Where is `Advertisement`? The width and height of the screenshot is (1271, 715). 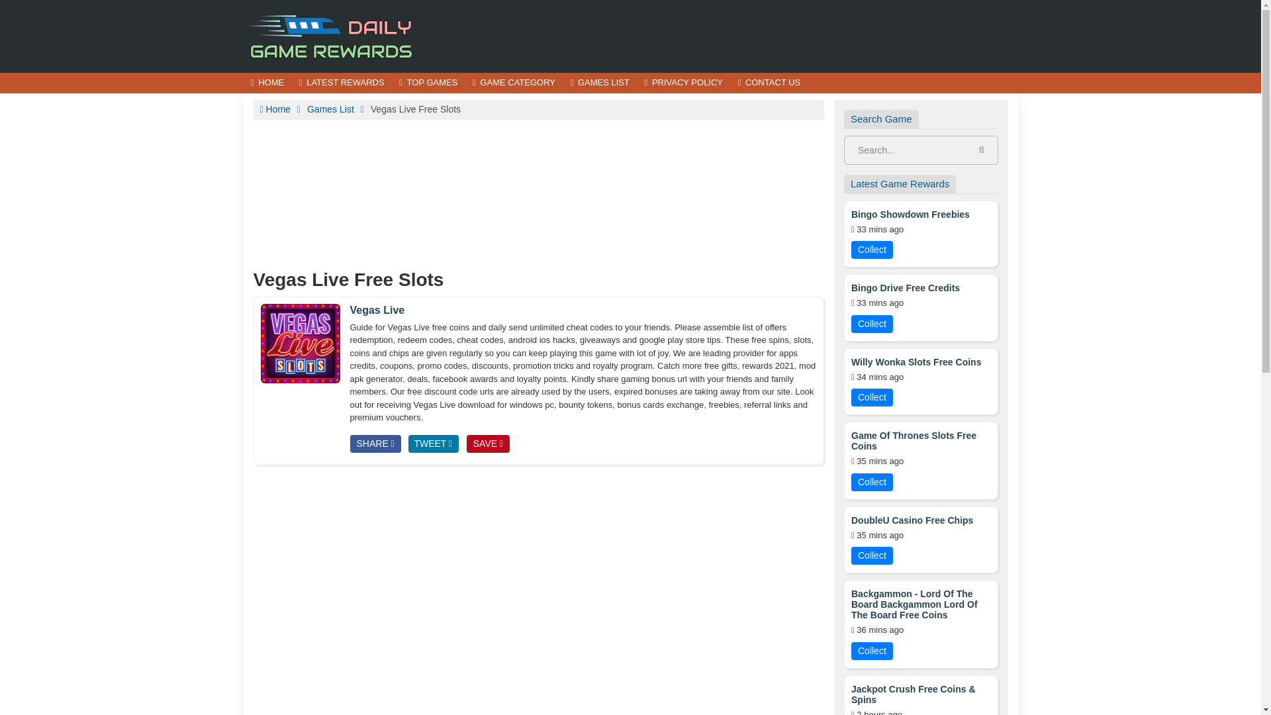 Advertisement is located at coordinates (777, 36).